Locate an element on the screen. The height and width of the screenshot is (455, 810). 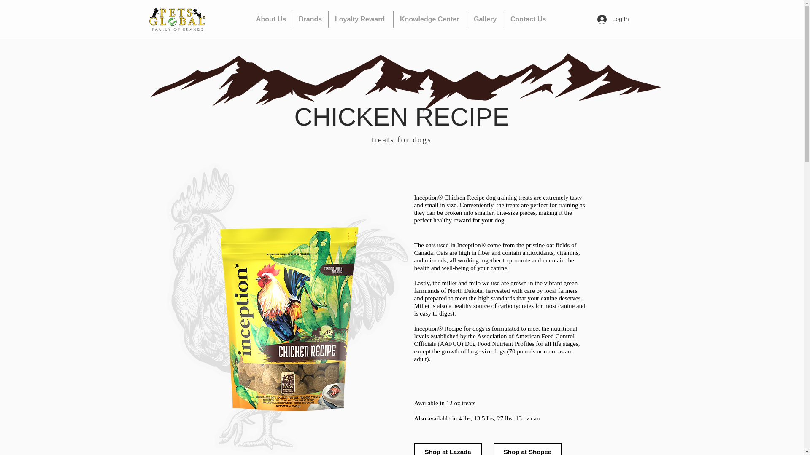
Gallery is located at coordinates (485, 19).